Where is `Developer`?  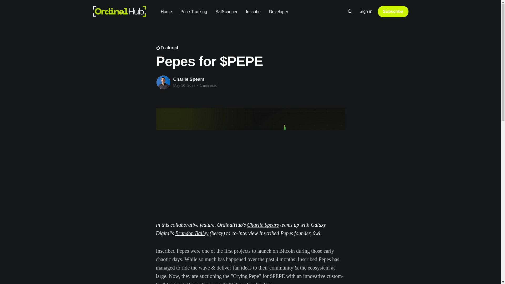
Developer is located at coordinates (279, 12).